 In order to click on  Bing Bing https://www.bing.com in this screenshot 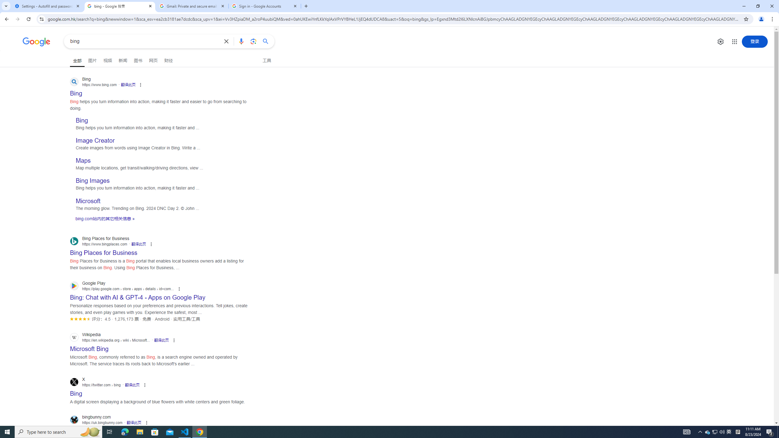, I will do `click(76, 92)`.